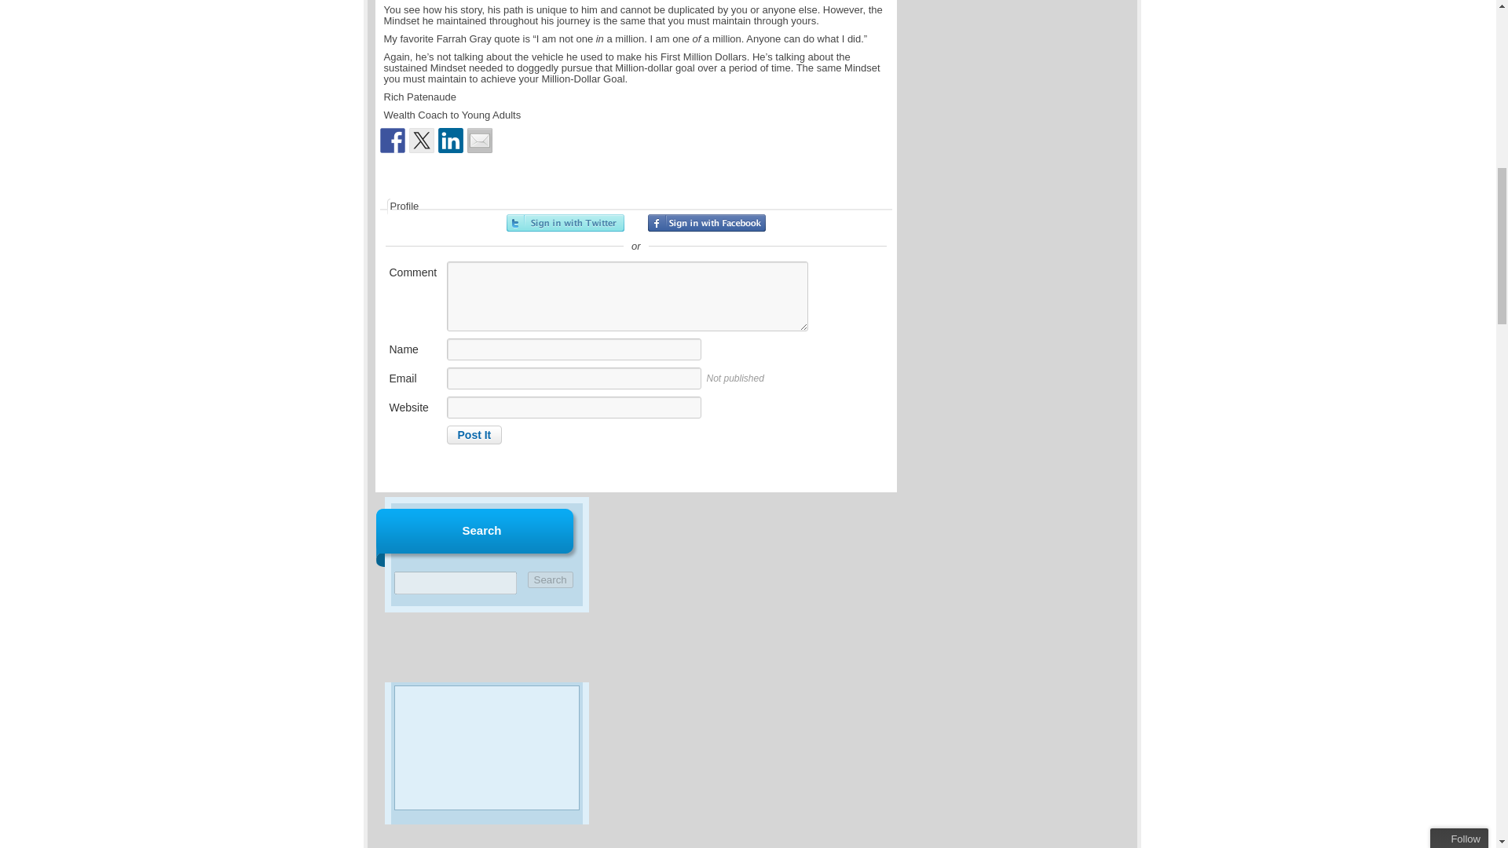 The image size is (1508, 848). I want to click on Share on Linkedin, so click(451, 141).